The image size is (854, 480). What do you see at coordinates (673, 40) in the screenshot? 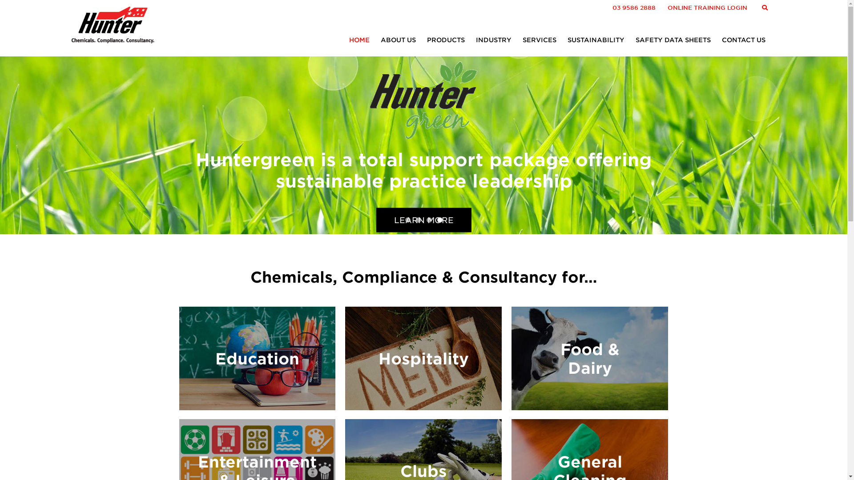
I see `SAFETY DATA SHEETS` at bounding box center [673, 40].